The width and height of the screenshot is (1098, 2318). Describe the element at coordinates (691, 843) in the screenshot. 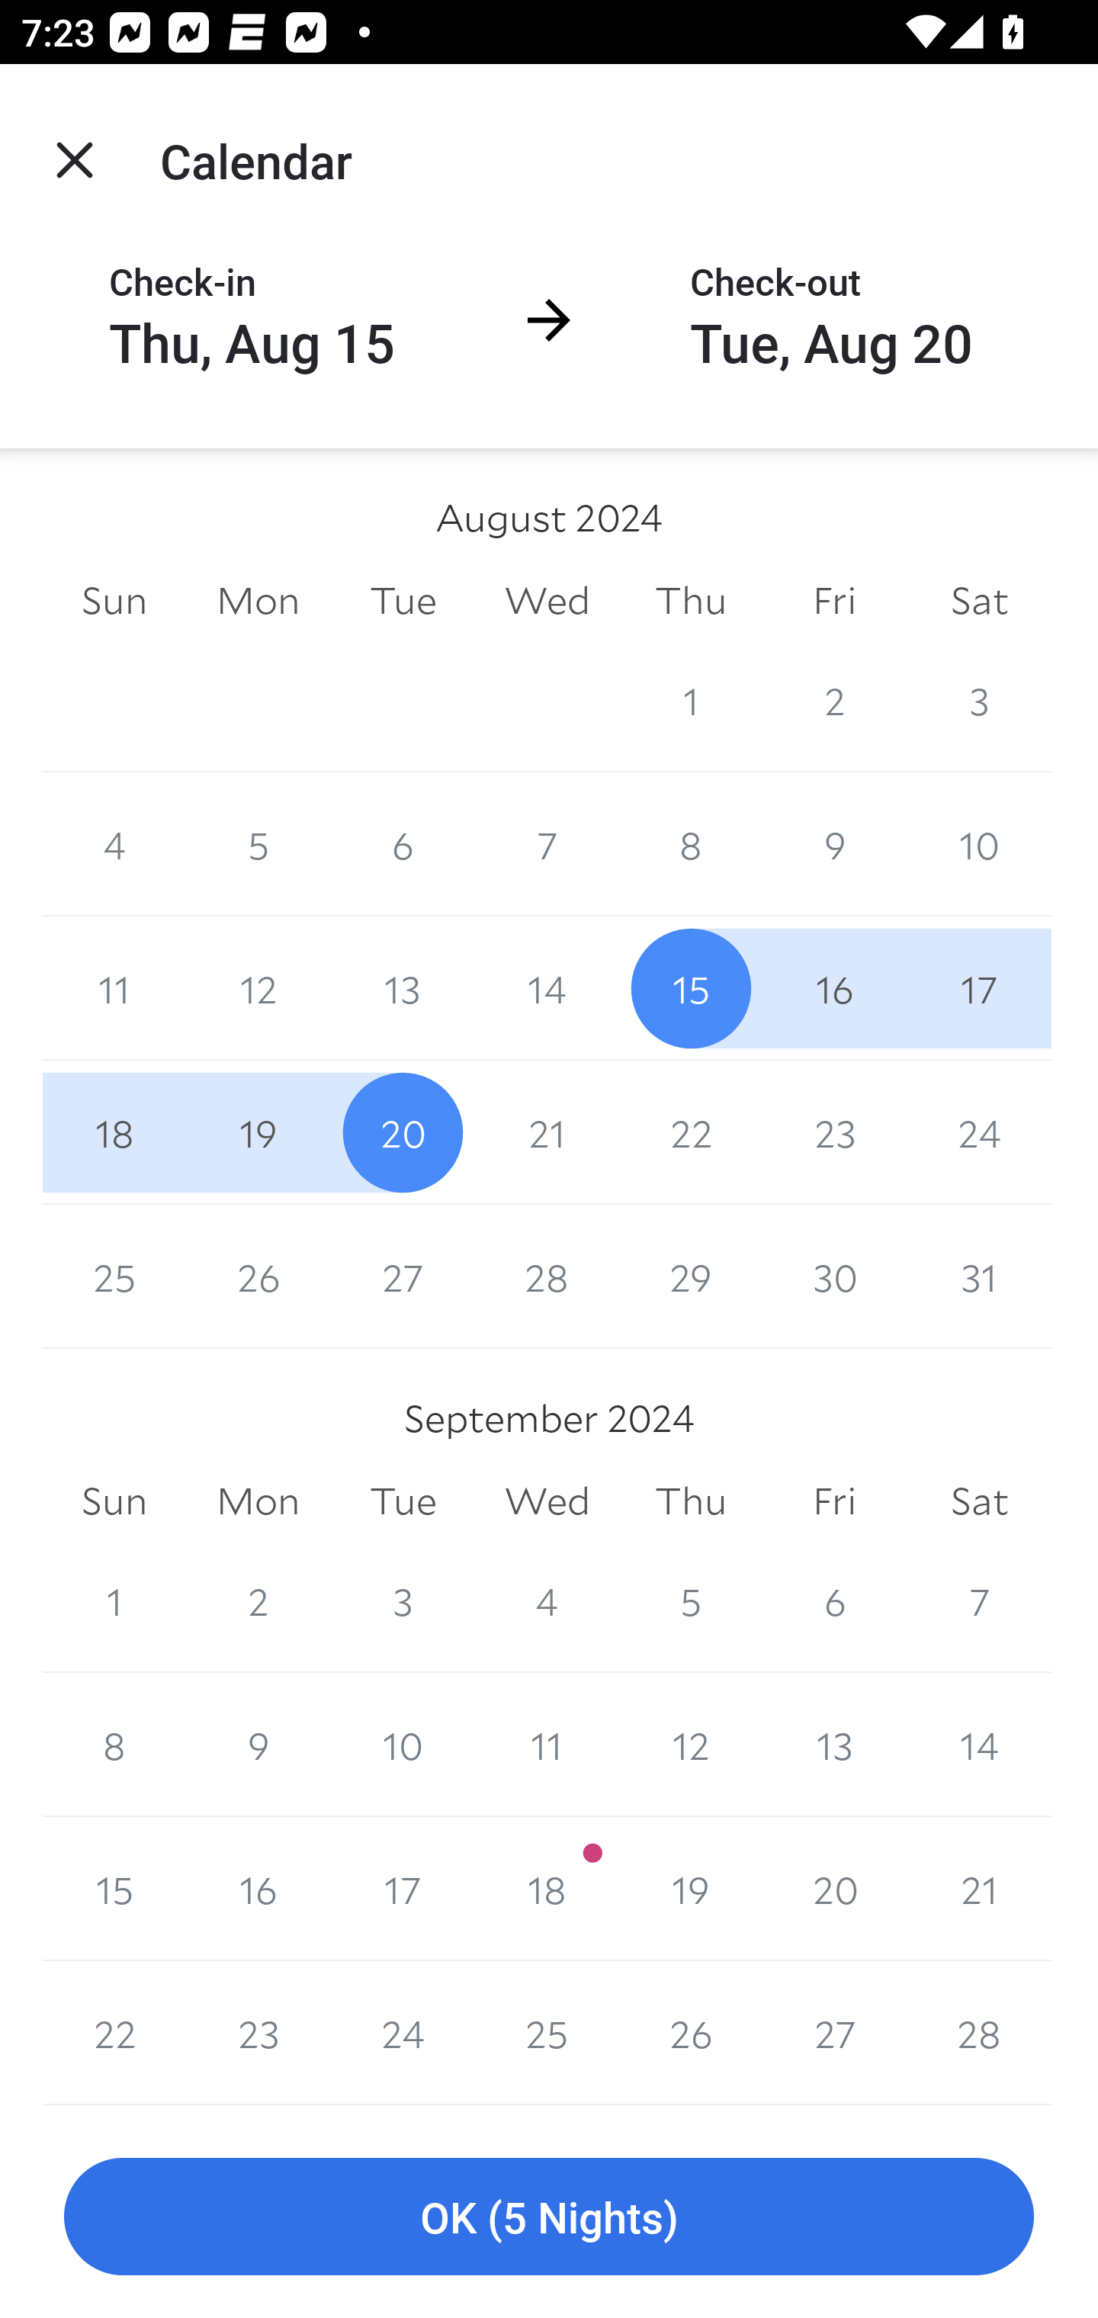

I see `8 8 August 2024` at that location.